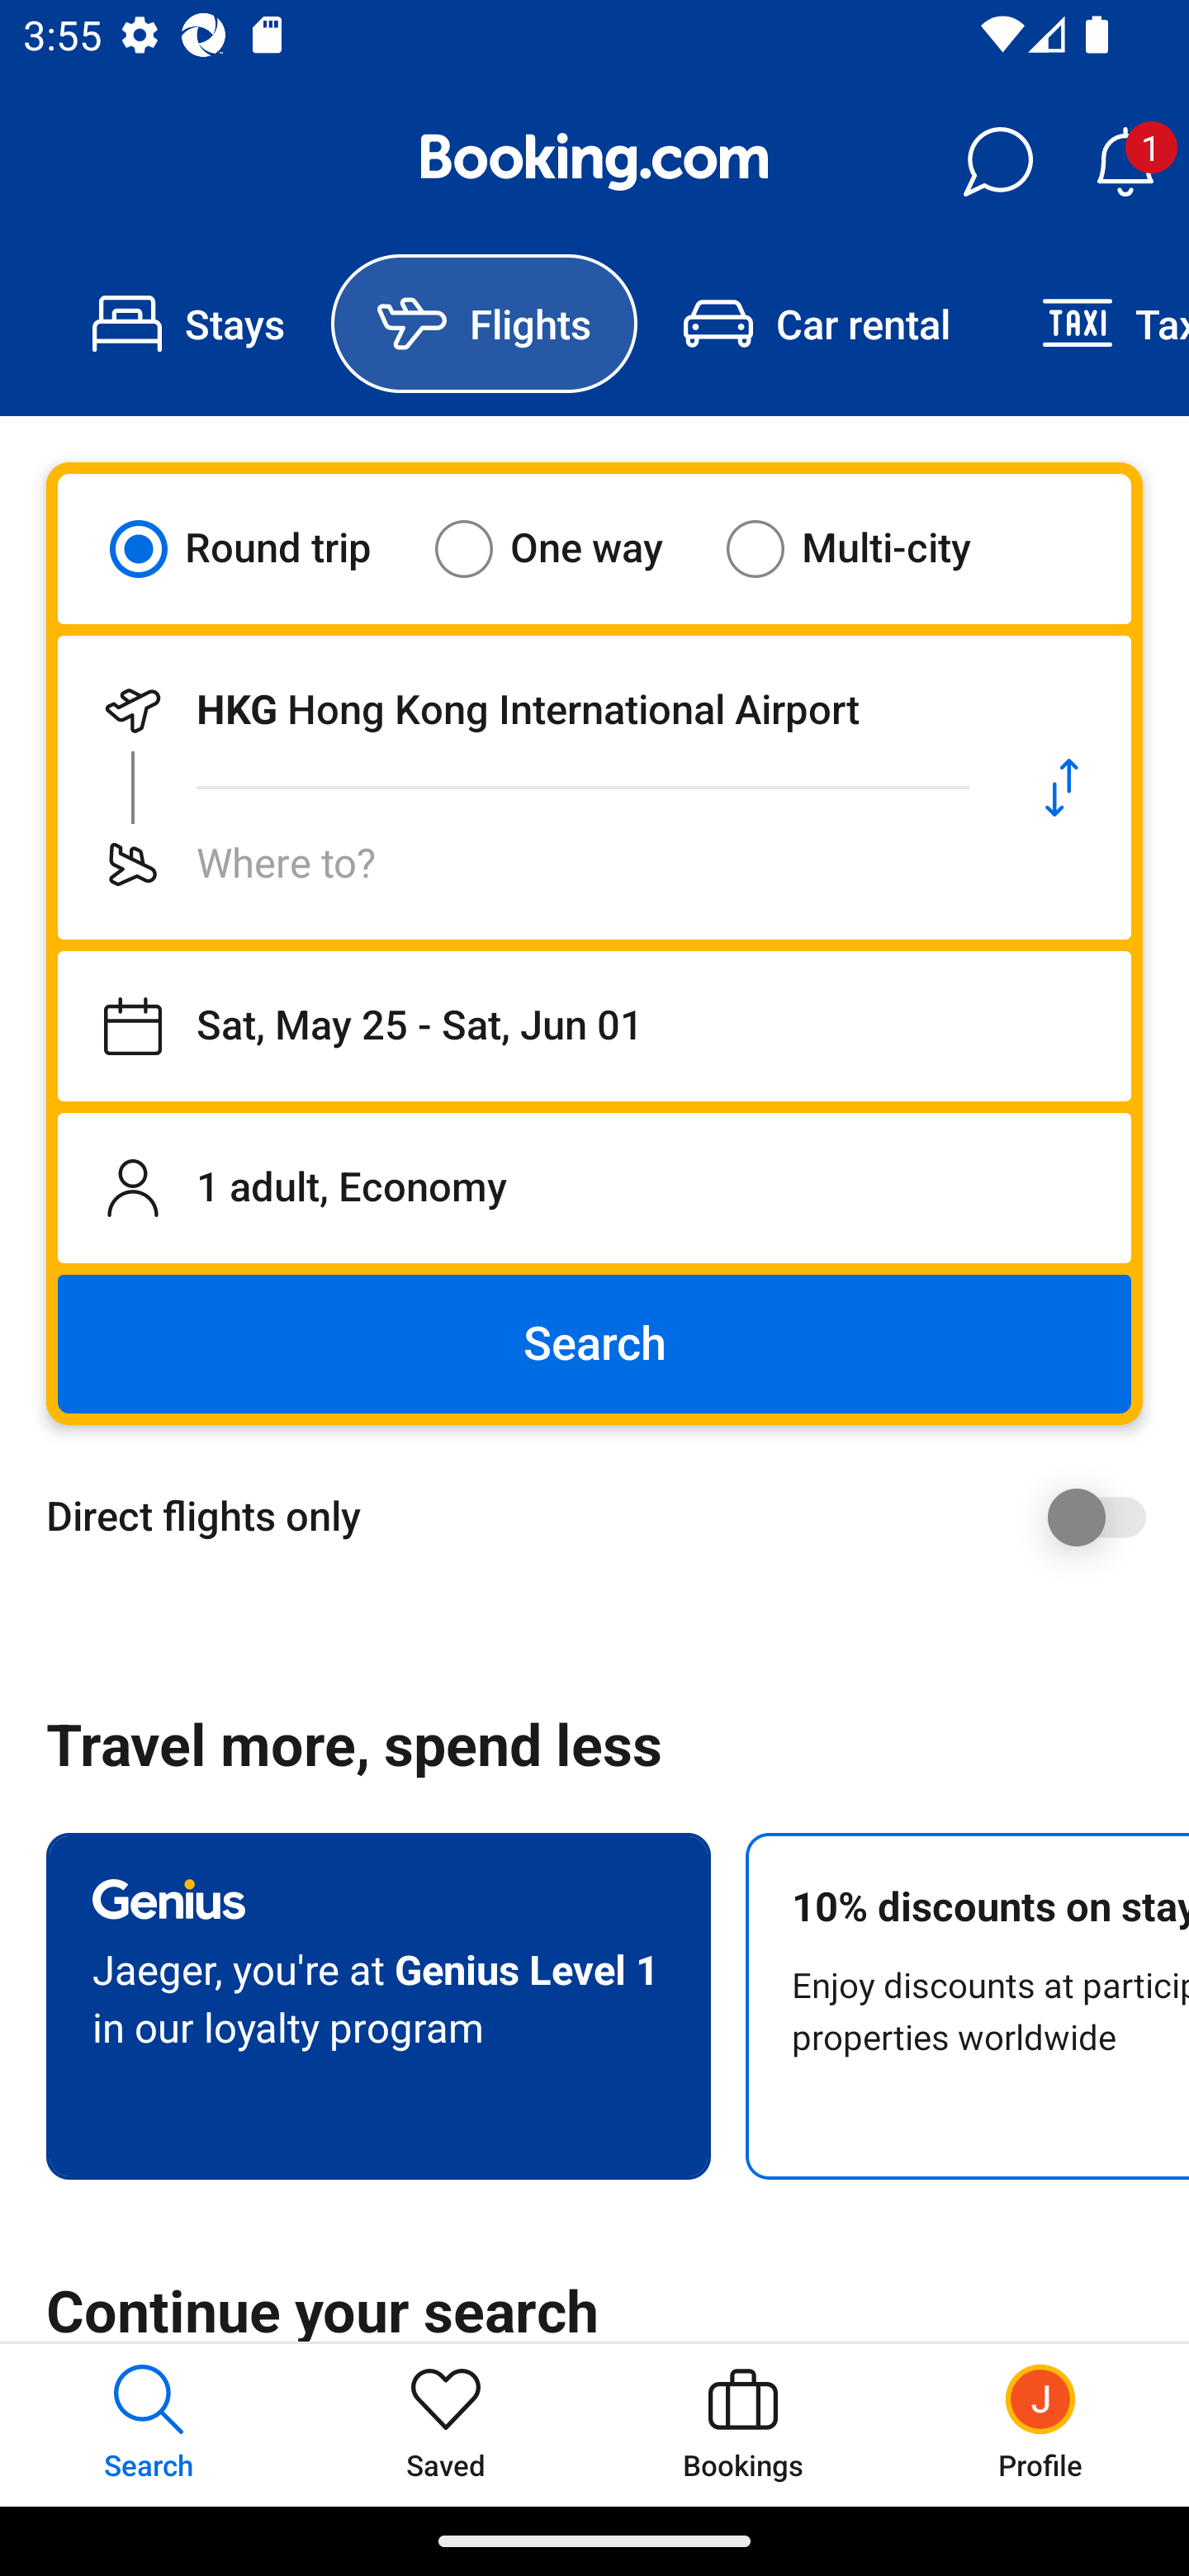  I want to click on Departing on Sat, May 25, returning on Sat, Jun 01, so click(594, 1026).